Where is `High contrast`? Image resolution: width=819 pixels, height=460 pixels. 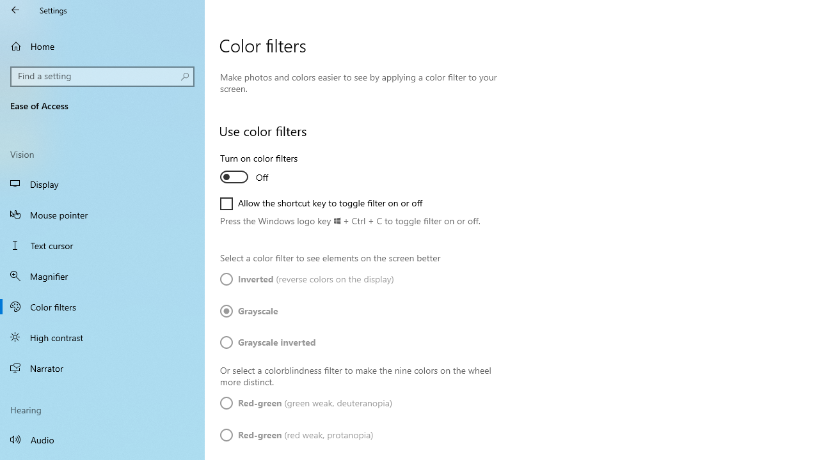 High contrast is located at coordinates (102, 337).